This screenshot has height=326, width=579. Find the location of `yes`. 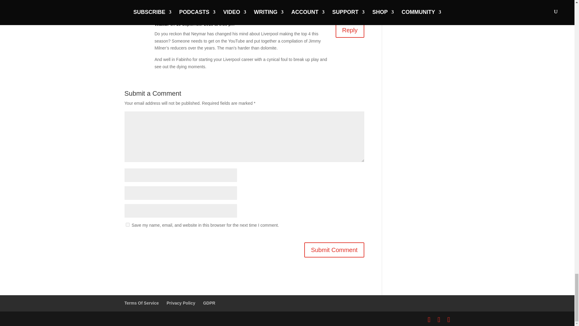

yes is located at coordinates (127, 225).